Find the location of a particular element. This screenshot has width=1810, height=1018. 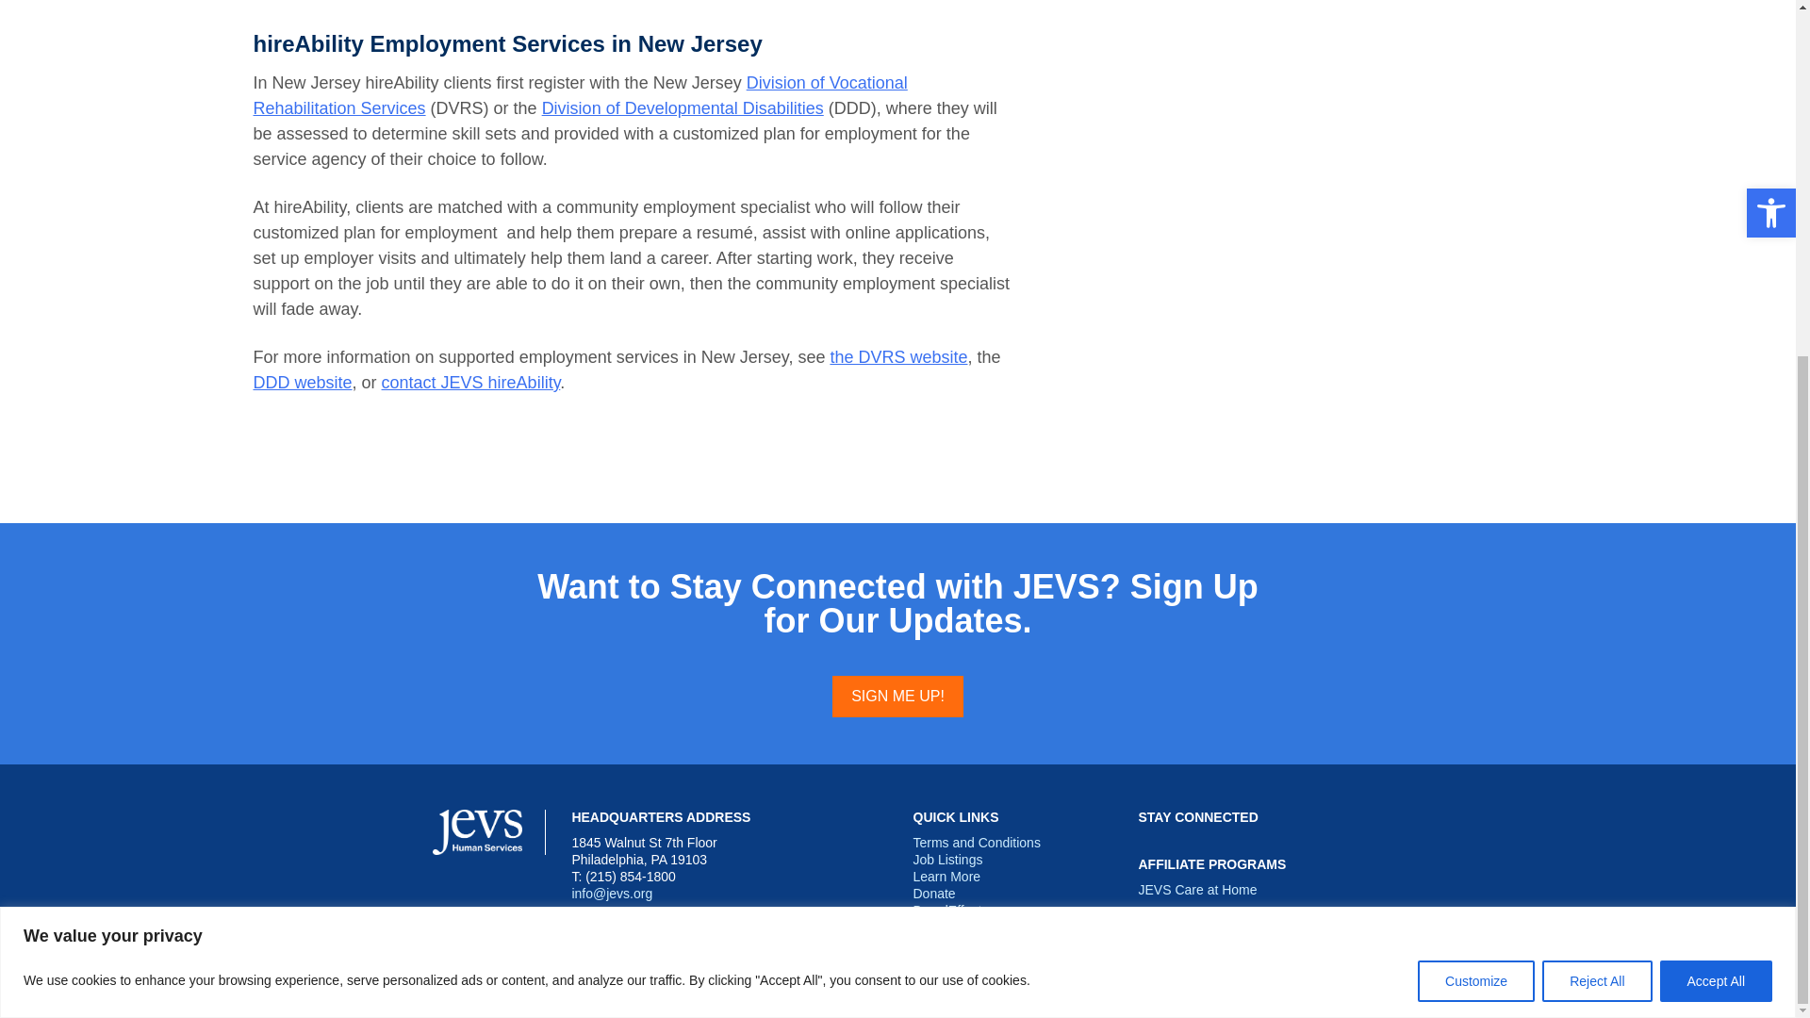

Accept All is located at coordinates (1716, 443).